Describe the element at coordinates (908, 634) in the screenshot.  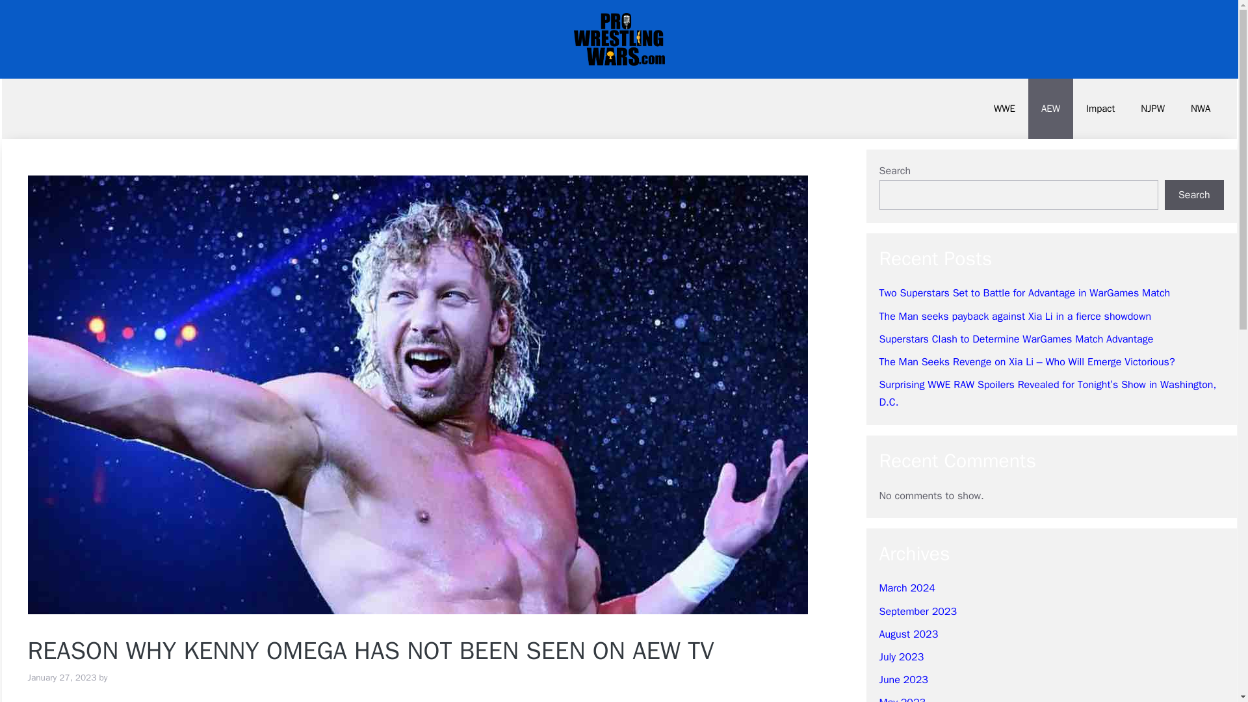
I see `August 2023` at that location.